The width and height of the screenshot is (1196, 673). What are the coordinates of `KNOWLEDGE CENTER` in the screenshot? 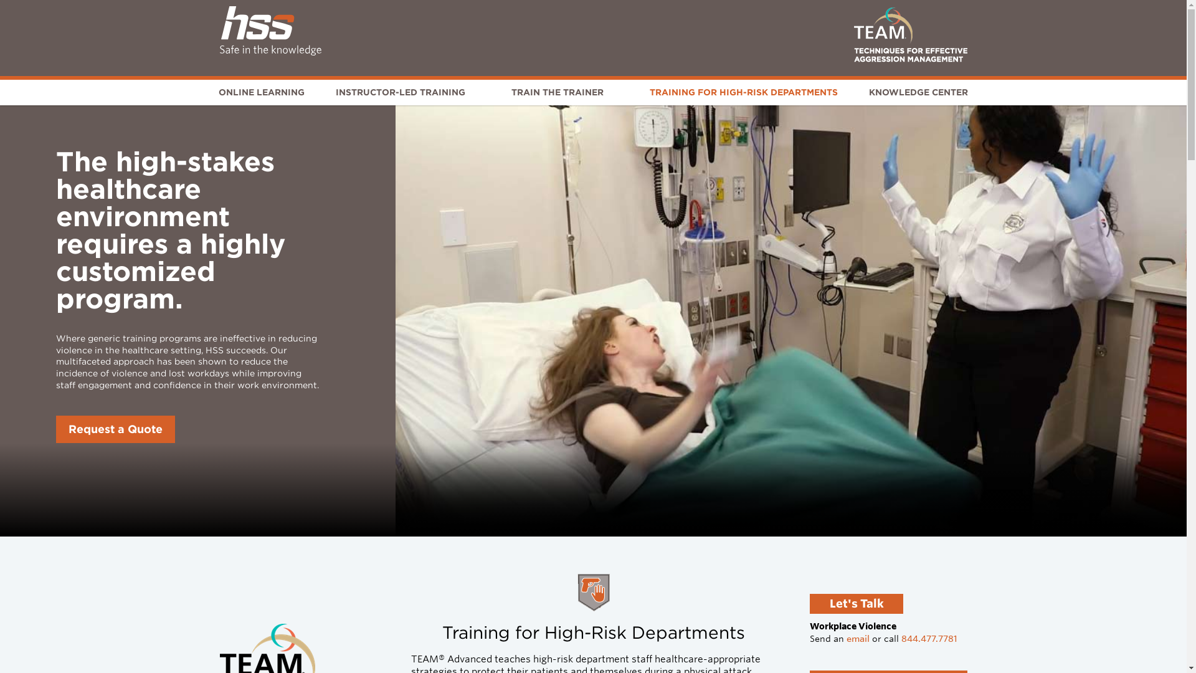 It's located at (918, 92).